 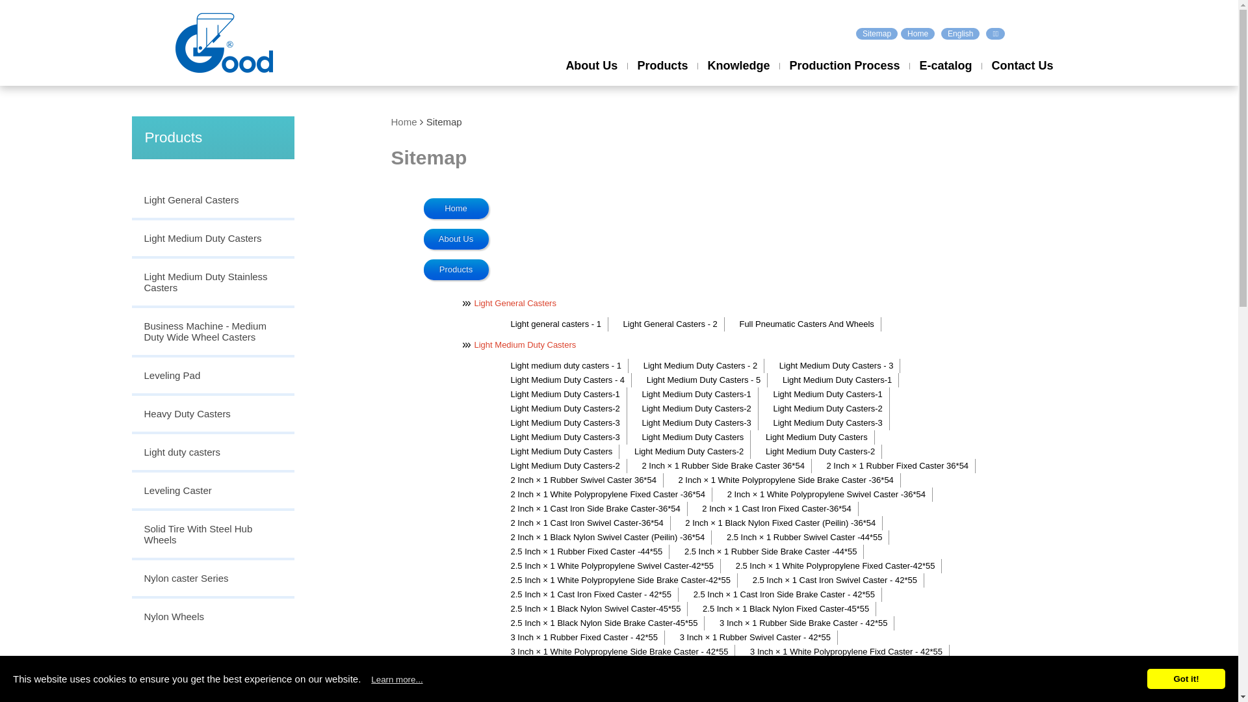 I want to click on GREAT MING LEN ENTERPRISE CO., LTD., so click(x=224, y=43).